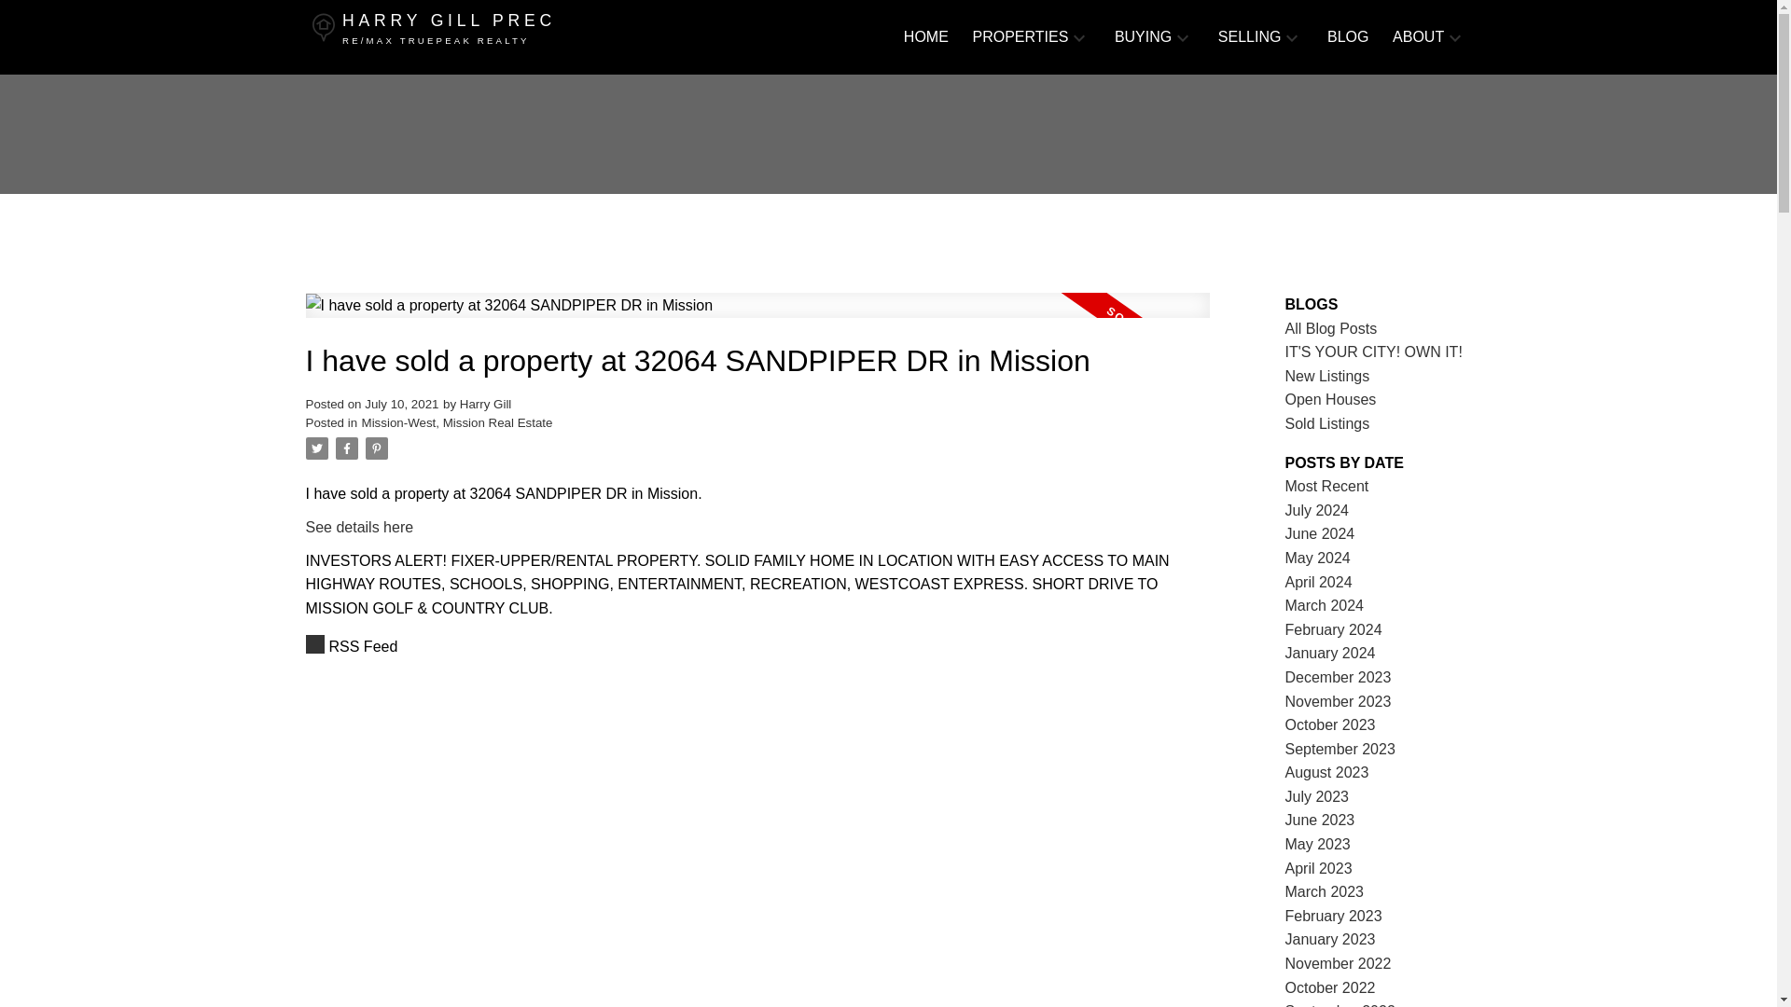 This screenshot has height=1007, width=1791. I want to click on All Blog Posts, so click(1331, 328).